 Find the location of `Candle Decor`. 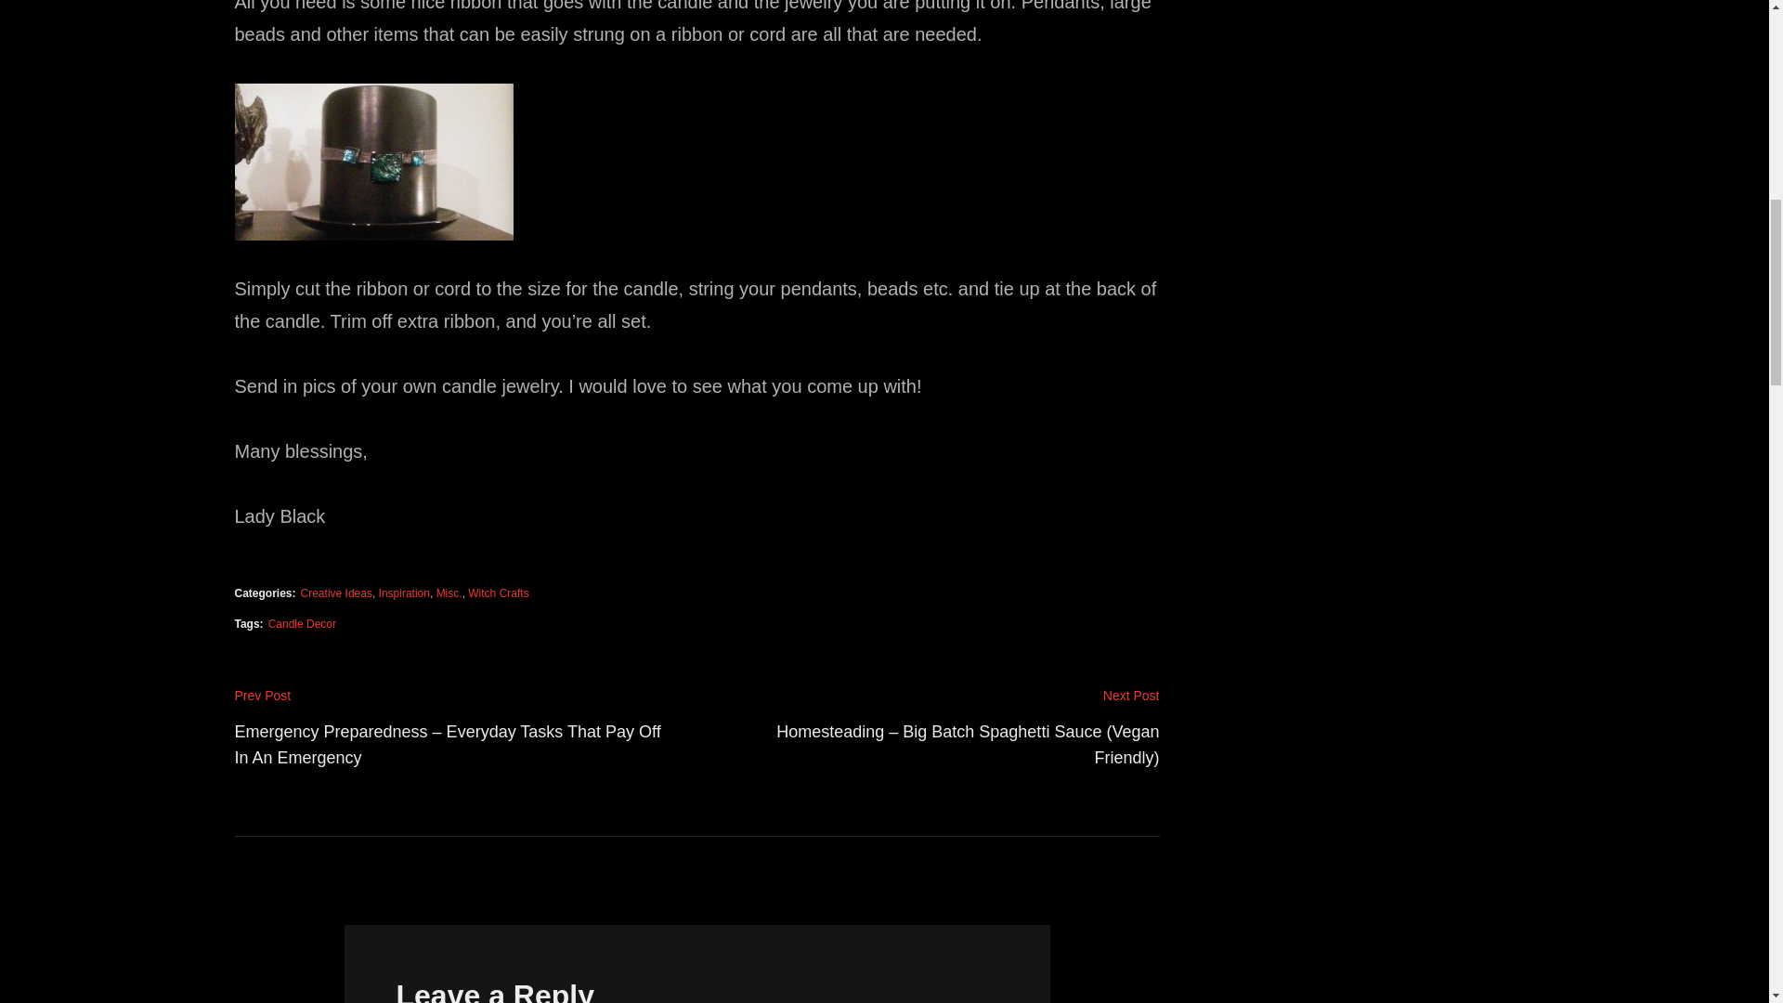

Candle Decor is located at coordinates (303, 624).